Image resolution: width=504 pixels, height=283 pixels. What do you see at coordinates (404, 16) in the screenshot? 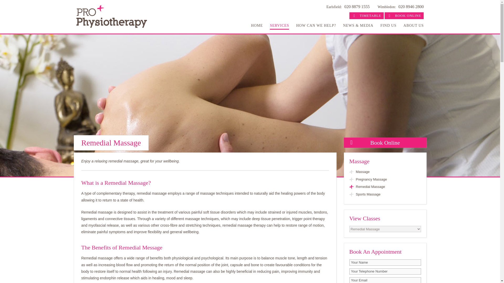
I see `BOOK ONLINE` at bounding box center [404, 16].